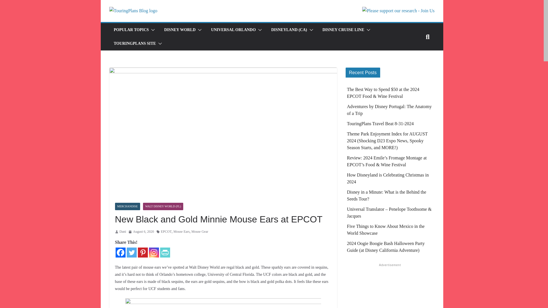 Image resolution: width=548 pixels, height=308 pixels. Describe the element at coordinates (131, 252) in the screenshot. I see `Twitter` at that location.